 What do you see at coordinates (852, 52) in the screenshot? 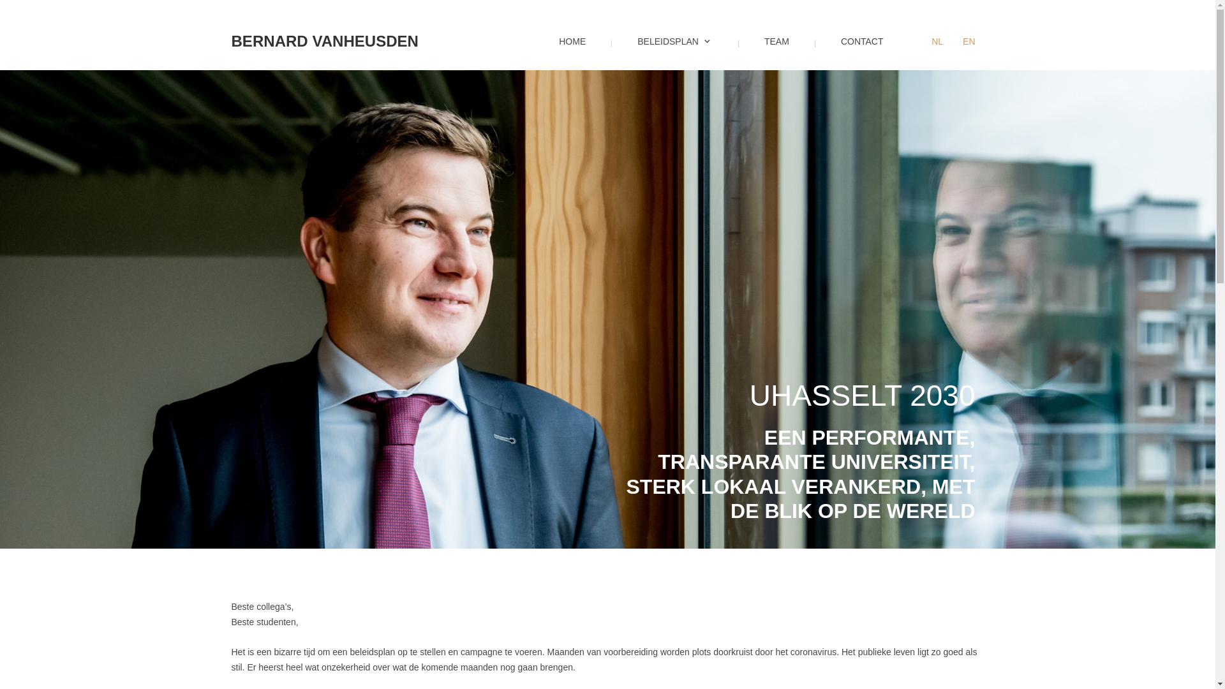
I see `CONTACT` at bounding box center [852, 52].